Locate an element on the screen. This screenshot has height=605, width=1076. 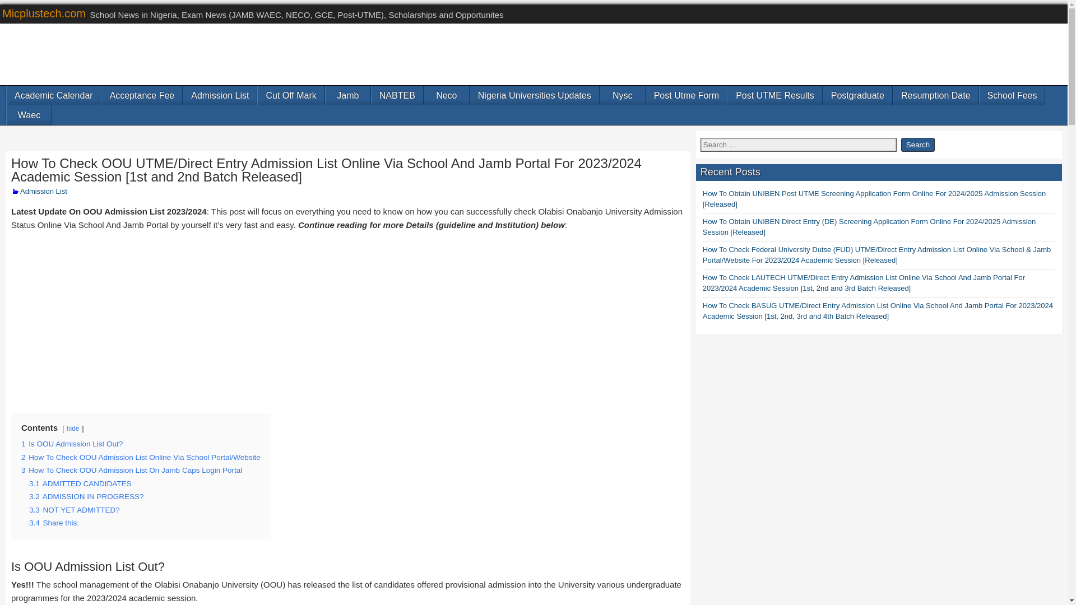
Neco is located at coordinates (446, 95).